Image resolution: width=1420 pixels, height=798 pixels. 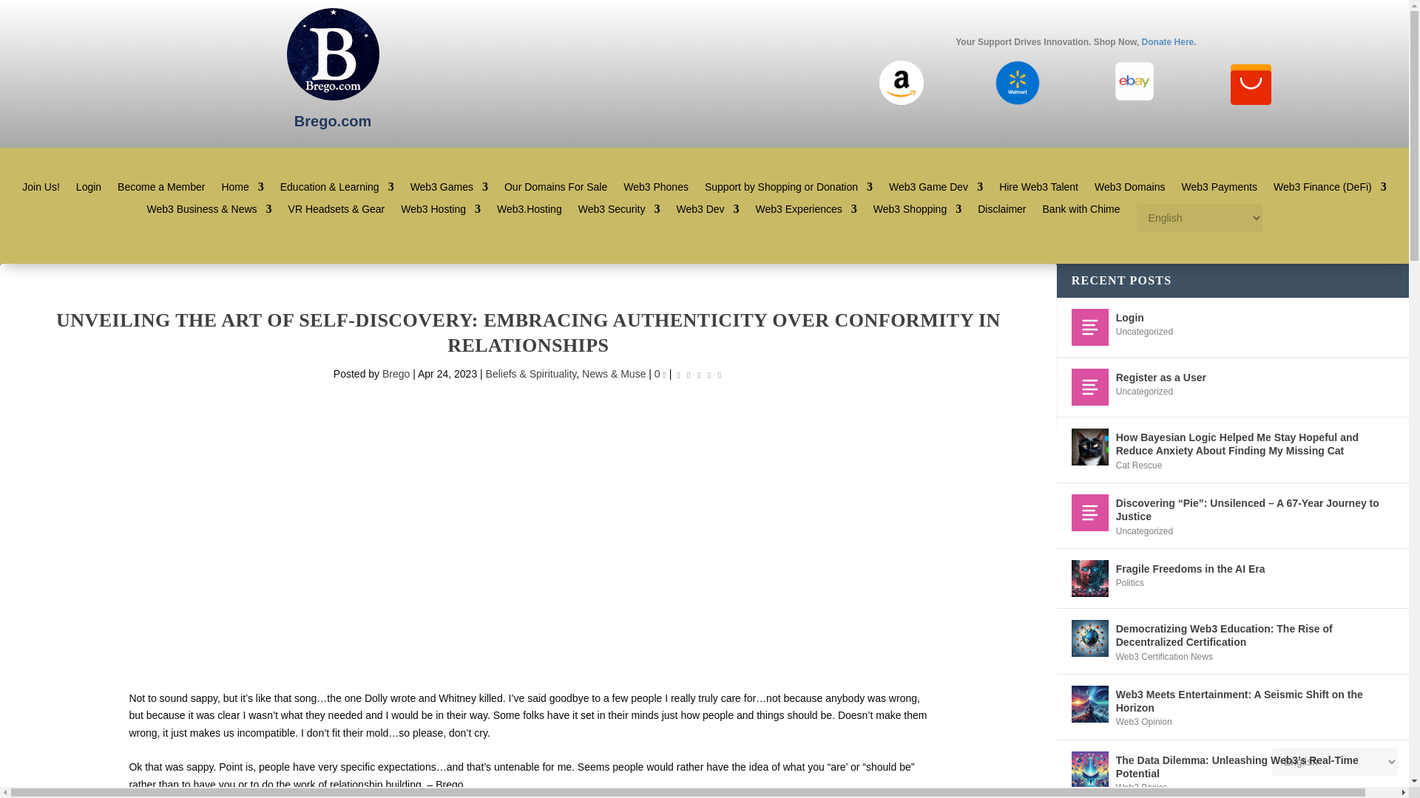 What do you see at coordinates (89, 189) in the screenshot?
I see `Login` at bounding box center [89, 189].